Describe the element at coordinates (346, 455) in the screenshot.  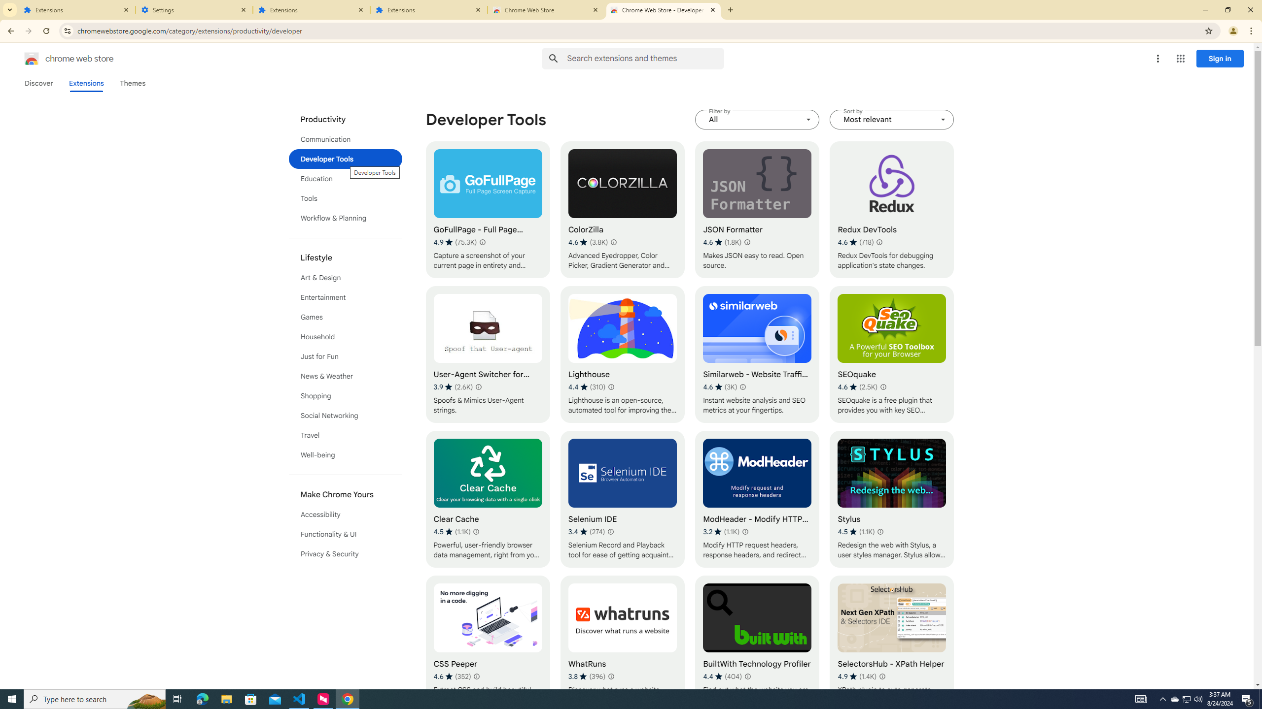
I see `Well-being` at that location.